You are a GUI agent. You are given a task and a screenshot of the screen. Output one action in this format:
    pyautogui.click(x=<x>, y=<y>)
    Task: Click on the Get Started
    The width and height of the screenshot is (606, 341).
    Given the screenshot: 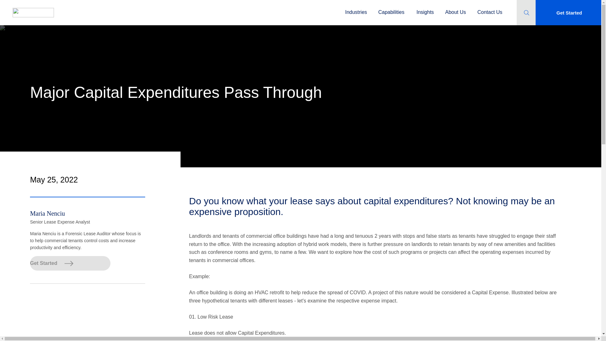 What is the action you would take?
    pyautogui.click(x=70, y=263)
    